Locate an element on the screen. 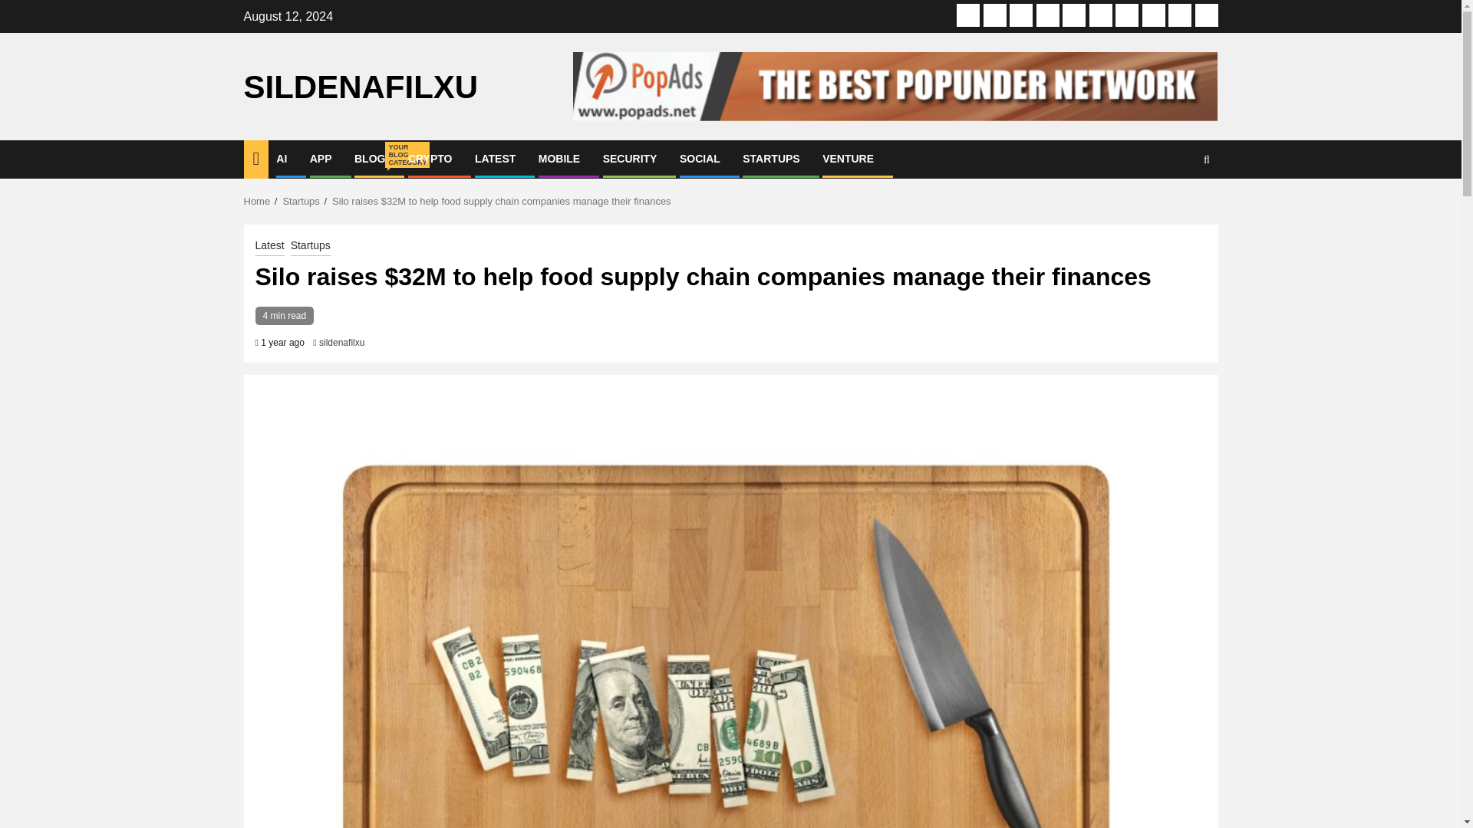 The height and width of the screenshot is (828, 1473). Latest is located at coordinates (269, 246).